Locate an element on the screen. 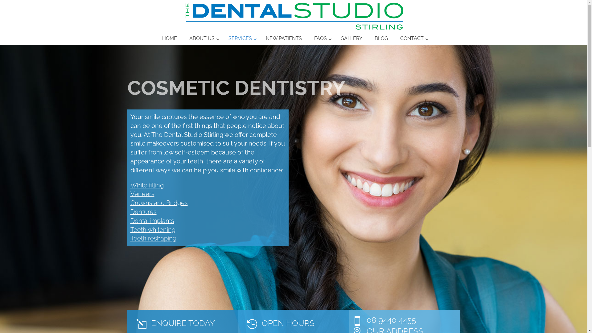 This screenshot has height=333, width=592. White filling is located at coordinates (147, 185).